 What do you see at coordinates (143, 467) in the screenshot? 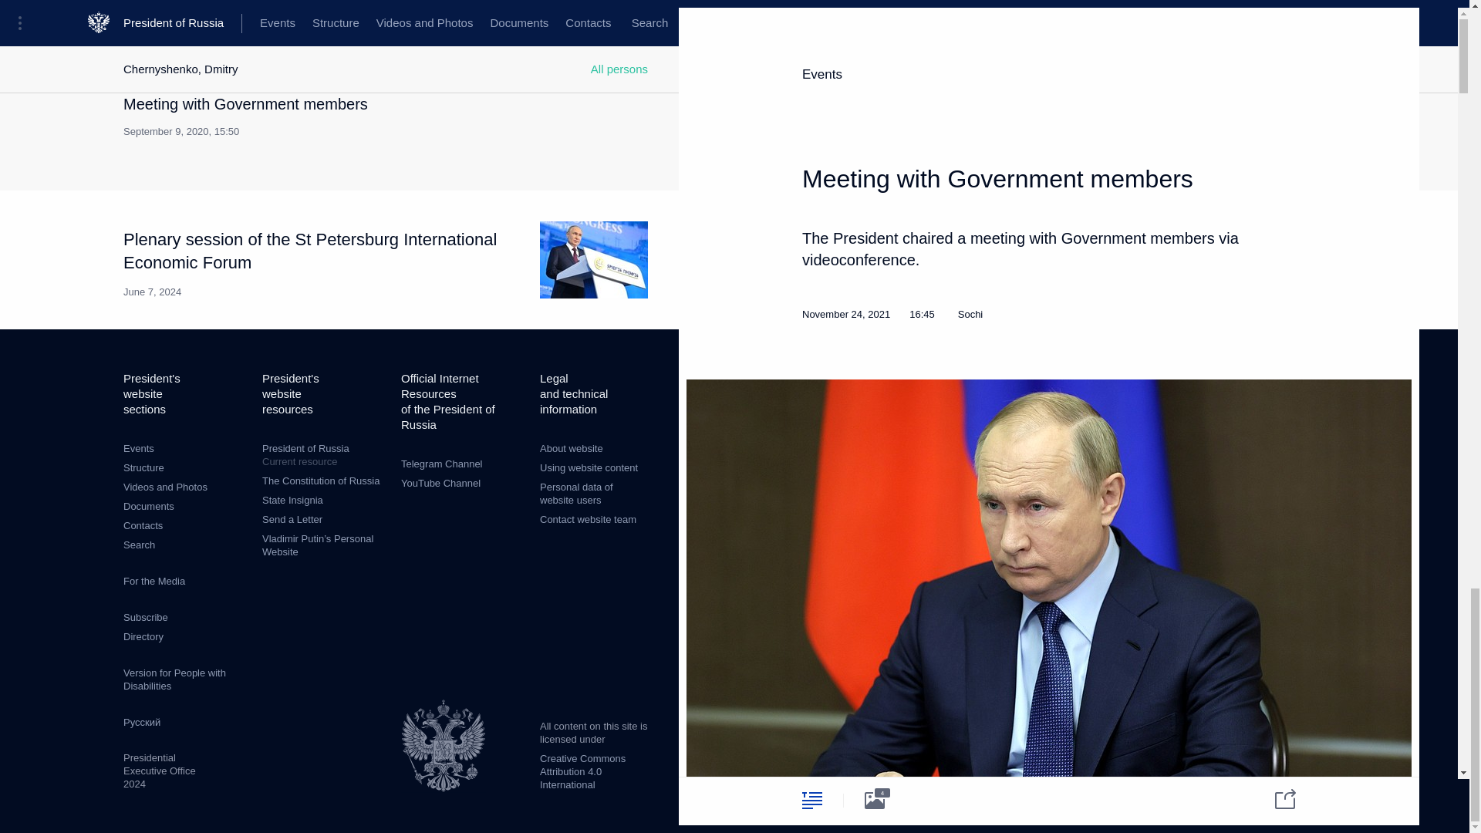
I see `Search` at bounding box center [143, 467].